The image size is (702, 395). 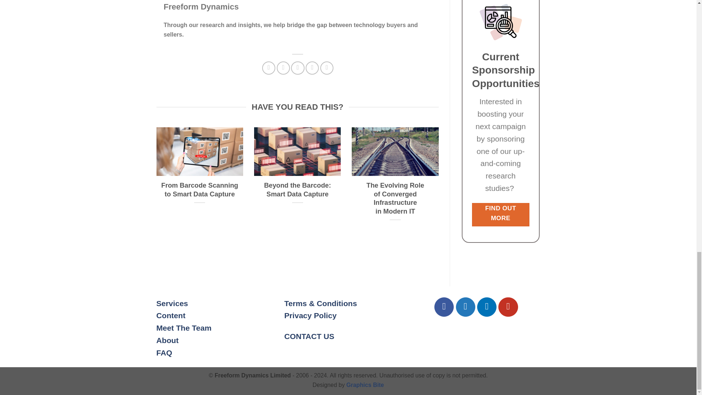 What do you see at coordinates (201, 7) in the screenshot?
I see `Freeform Dynamics` at bounding box center [201, 7].